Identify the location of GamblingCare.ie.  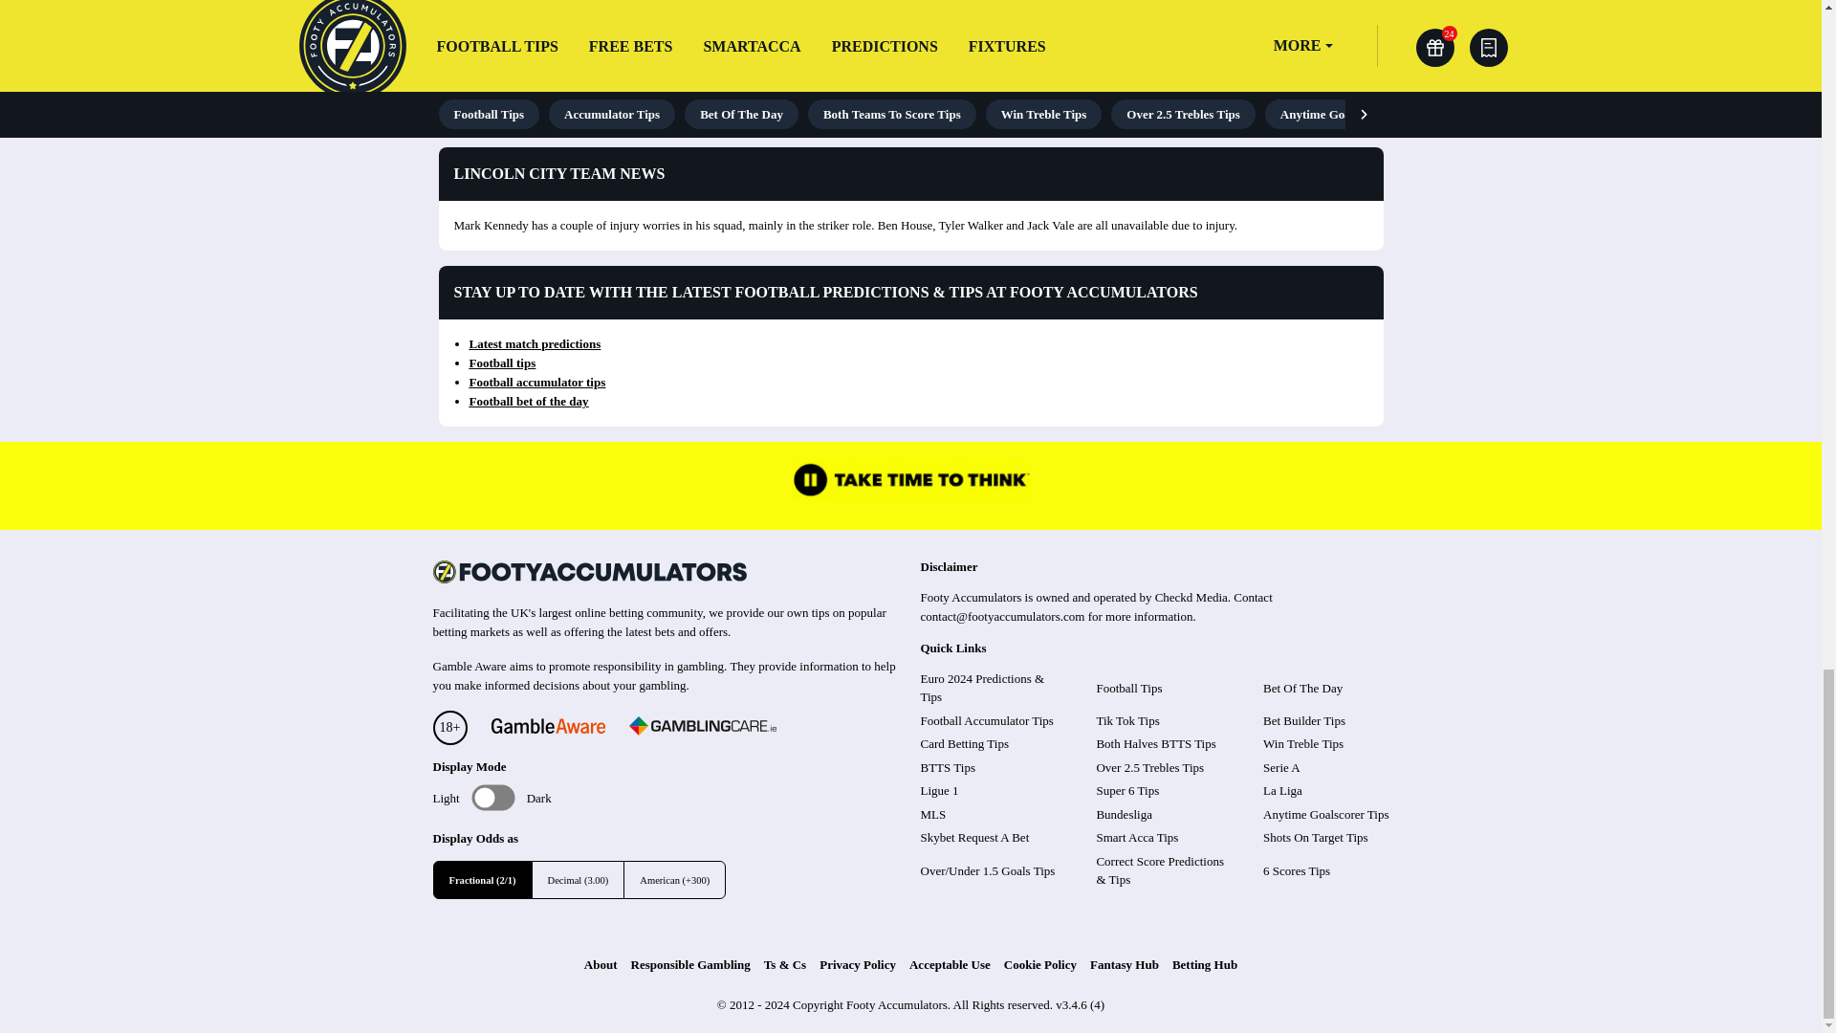
(703, 729).